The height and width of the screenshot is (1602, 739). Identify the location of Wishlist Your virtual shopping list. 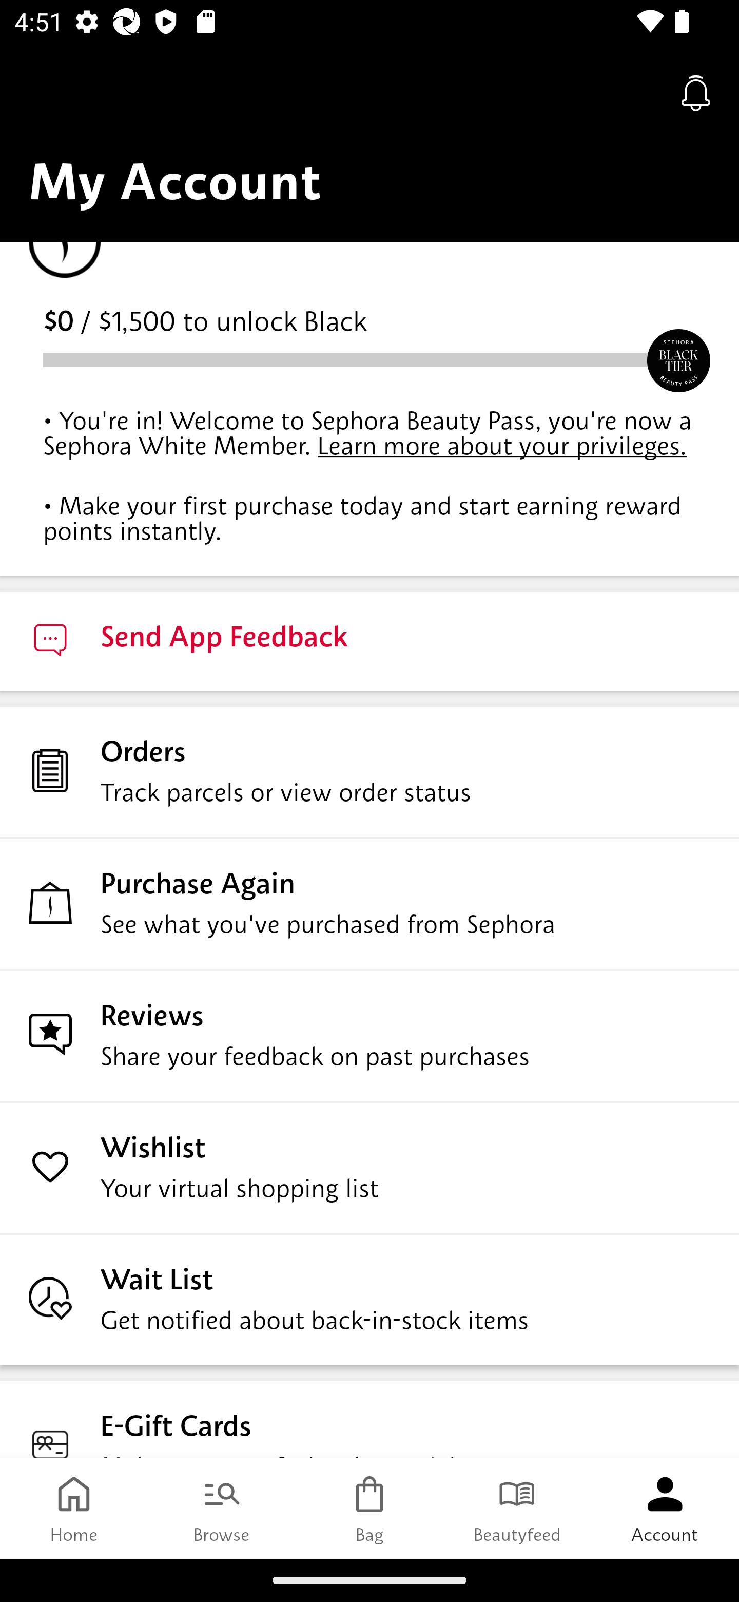
(369, 1167).